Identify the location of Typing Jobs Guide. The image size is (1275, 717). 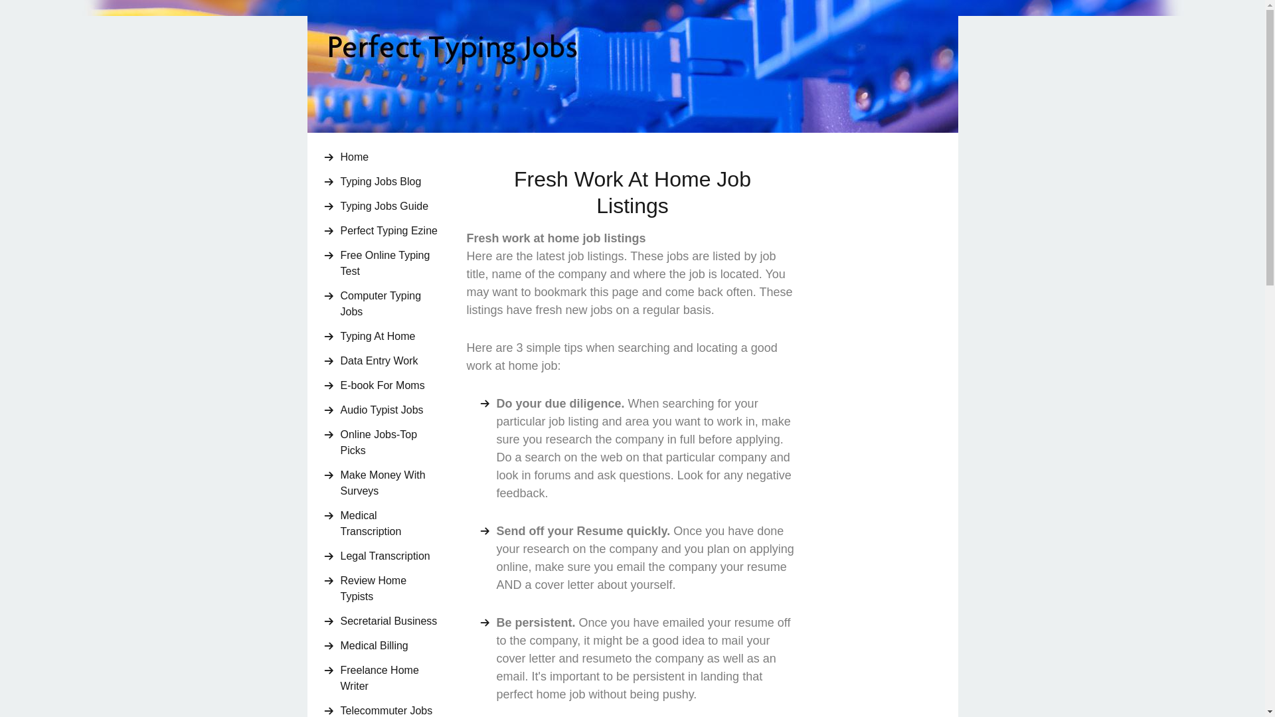
(390, 206).